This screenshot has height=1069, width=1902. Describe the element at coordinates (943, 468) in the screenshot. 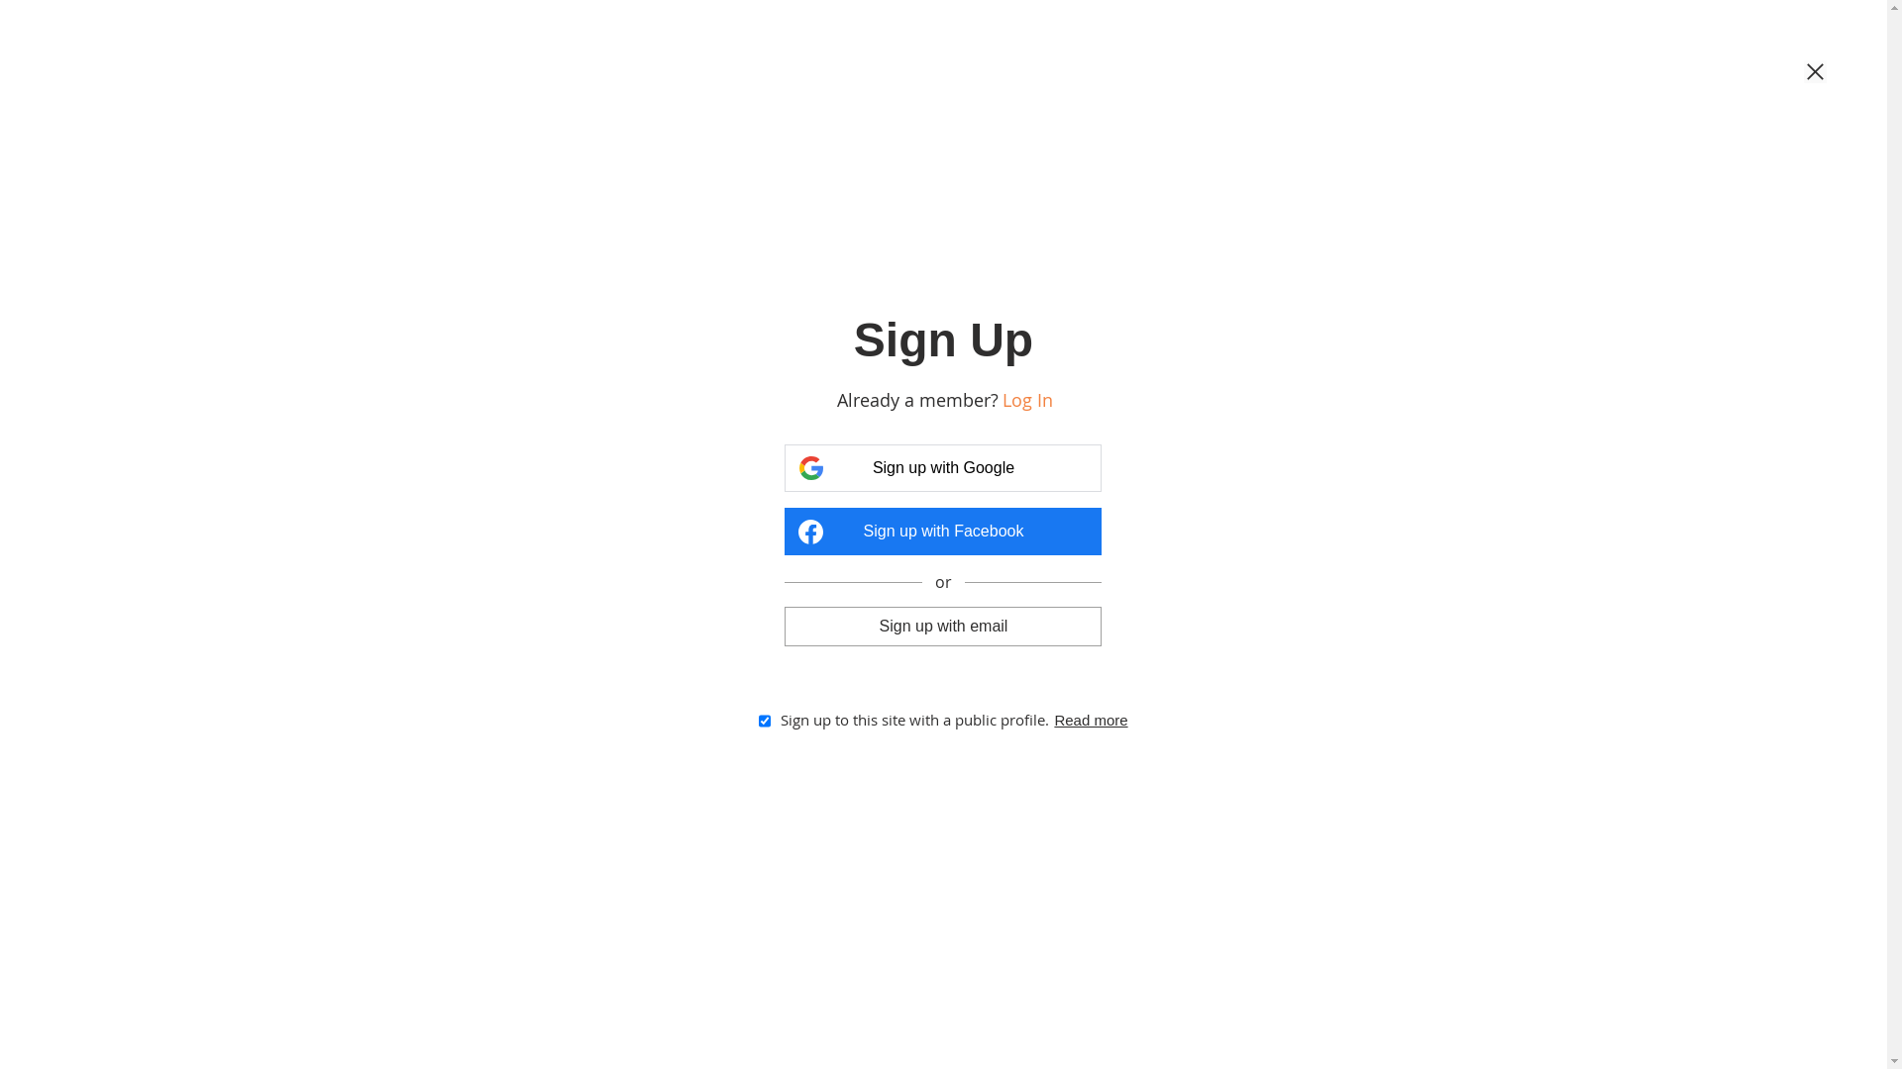

I see `Sign up with Google` at that location.